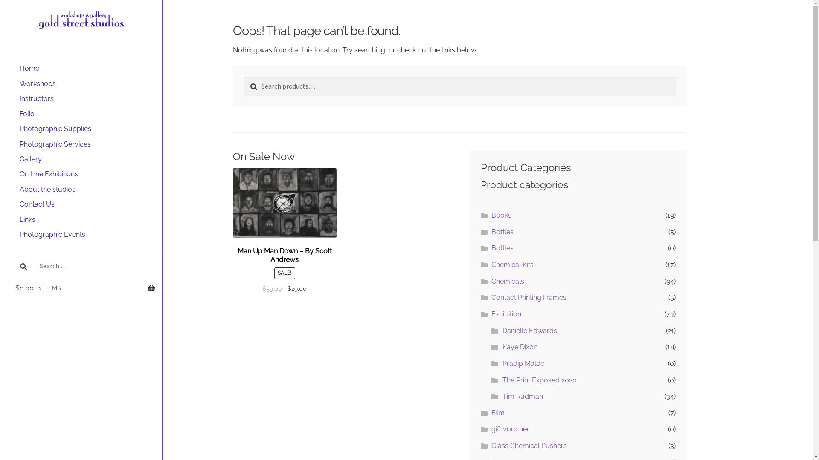  I want to click on Chemical Kits, so click(513, 265).